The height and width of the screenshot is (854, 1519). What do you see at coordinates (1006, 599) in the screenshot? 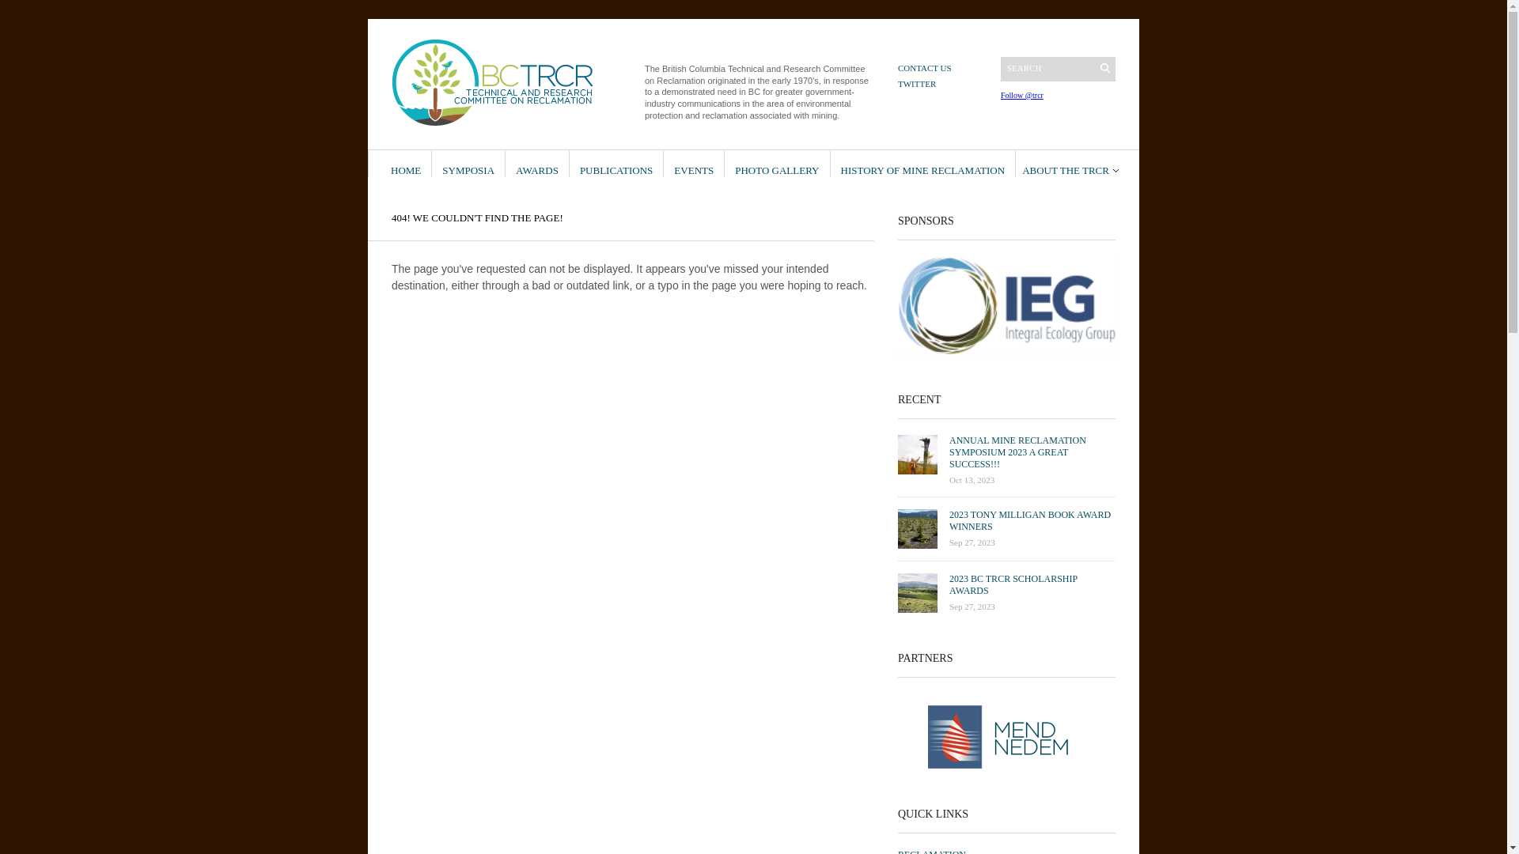
I see `2023 BC TRCR SCHOLARSHIP AWARDS
Sep 27, 2023` at bounding box center [1006, 599].